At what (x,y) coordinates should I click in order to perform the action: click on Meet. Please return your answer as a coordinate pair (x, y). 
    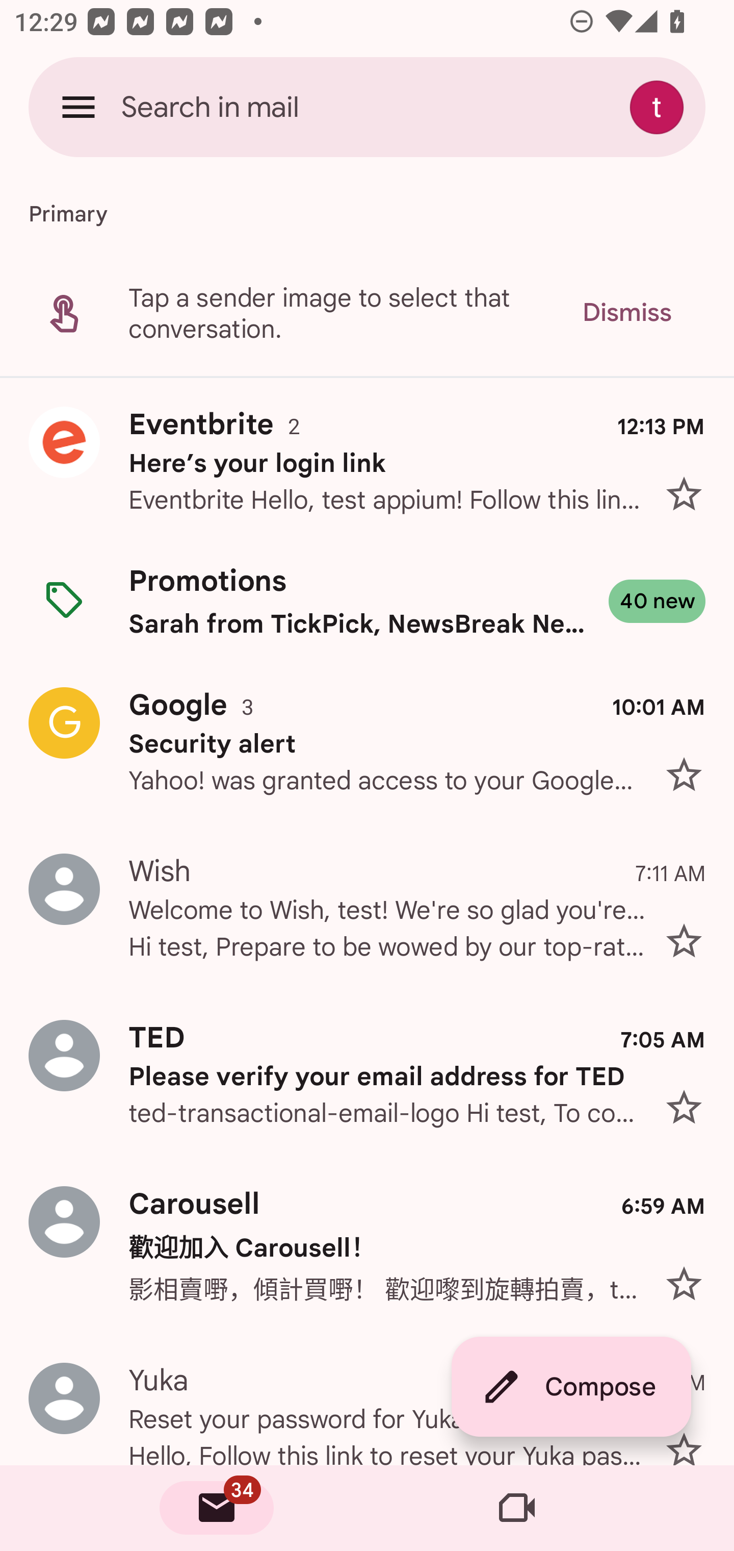
    Looking at the image, I should click on (517, 1508).